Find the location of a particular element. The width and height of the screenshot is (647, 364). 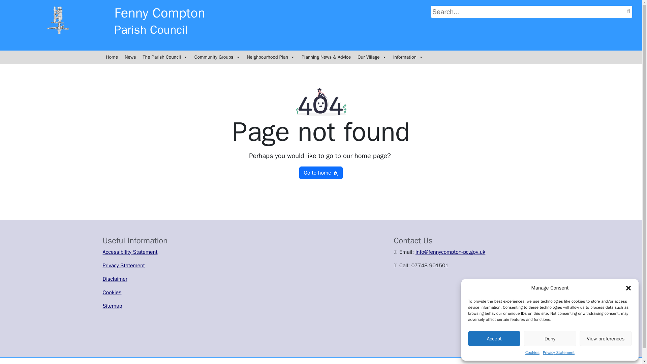

News is located at coordinates (130, 57).